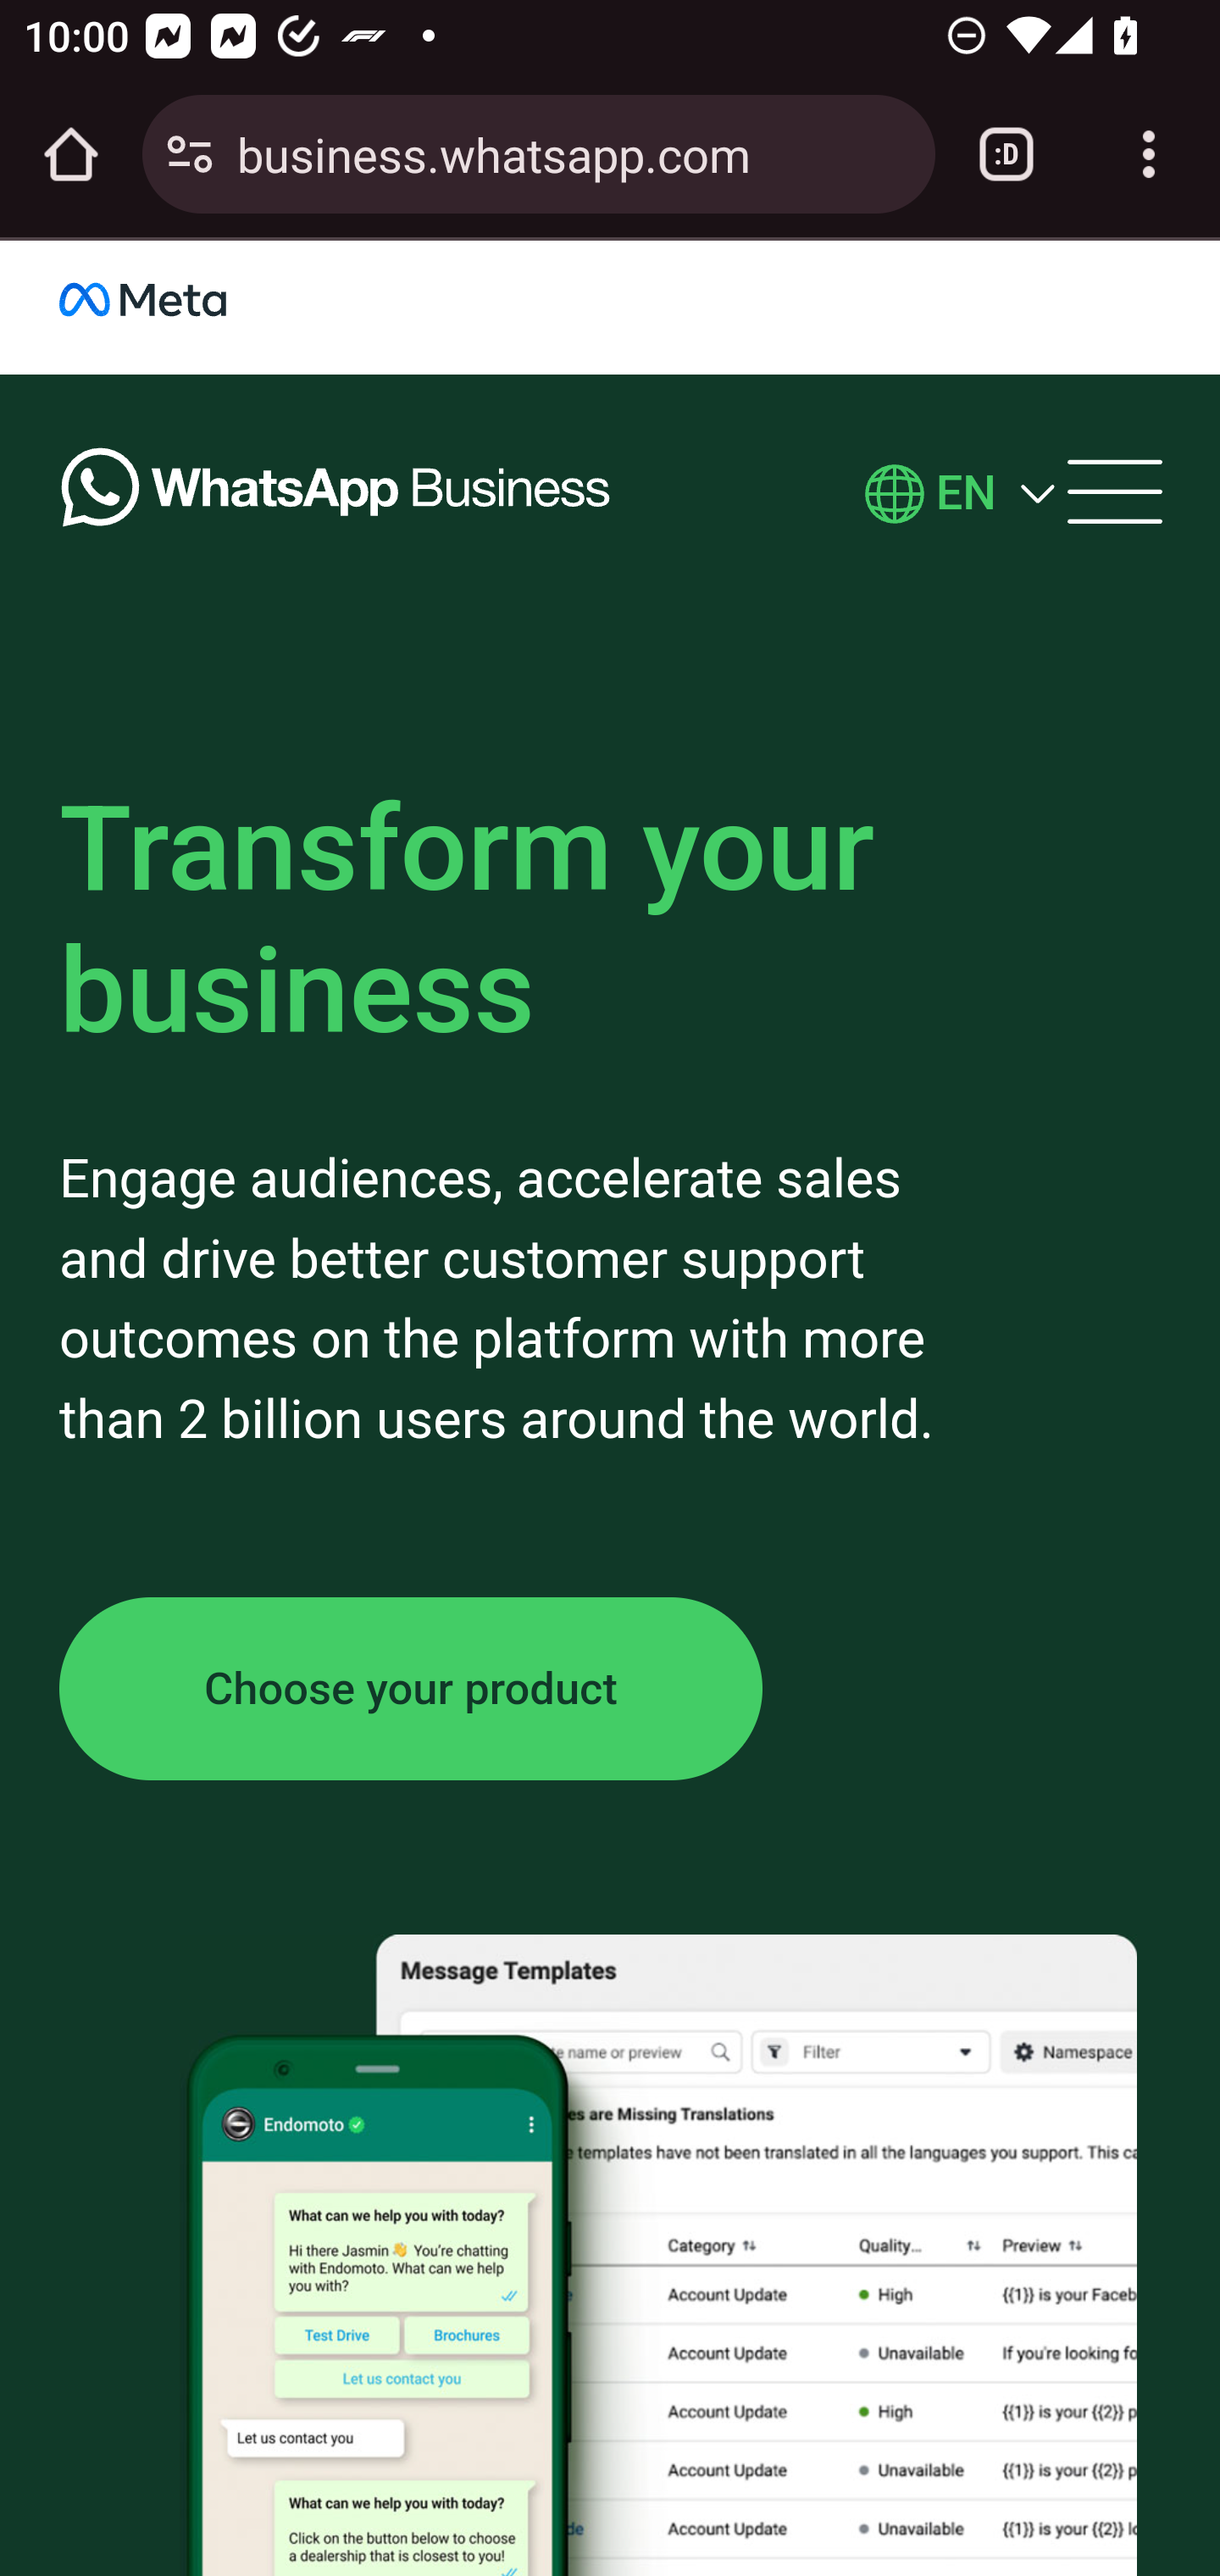 The height and width of the screenshot is (2576, 1220). I want to click on Connection is secure, so click(190, 154).